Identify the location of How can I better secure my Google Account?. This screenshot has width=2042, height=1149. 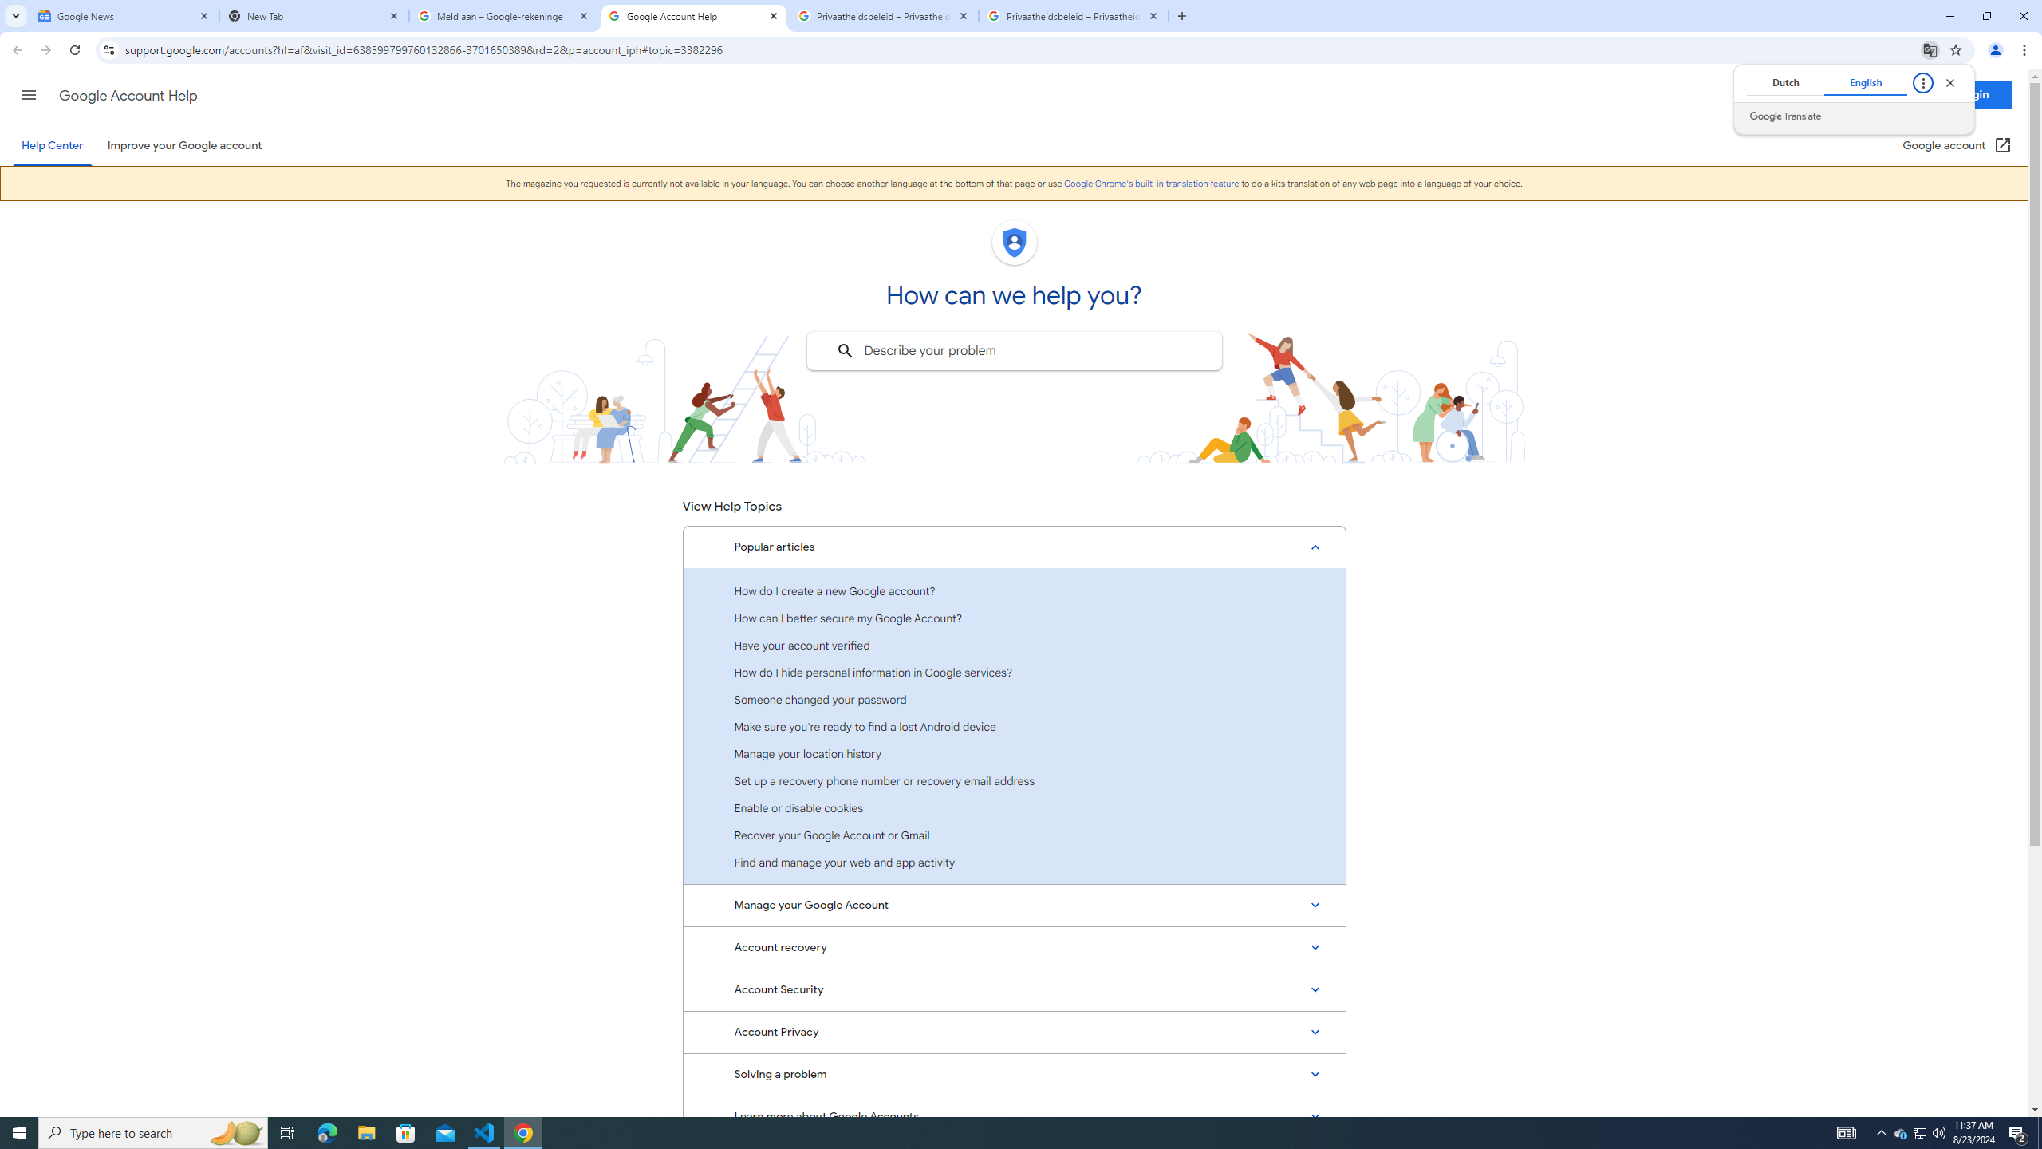
(1014, 618).